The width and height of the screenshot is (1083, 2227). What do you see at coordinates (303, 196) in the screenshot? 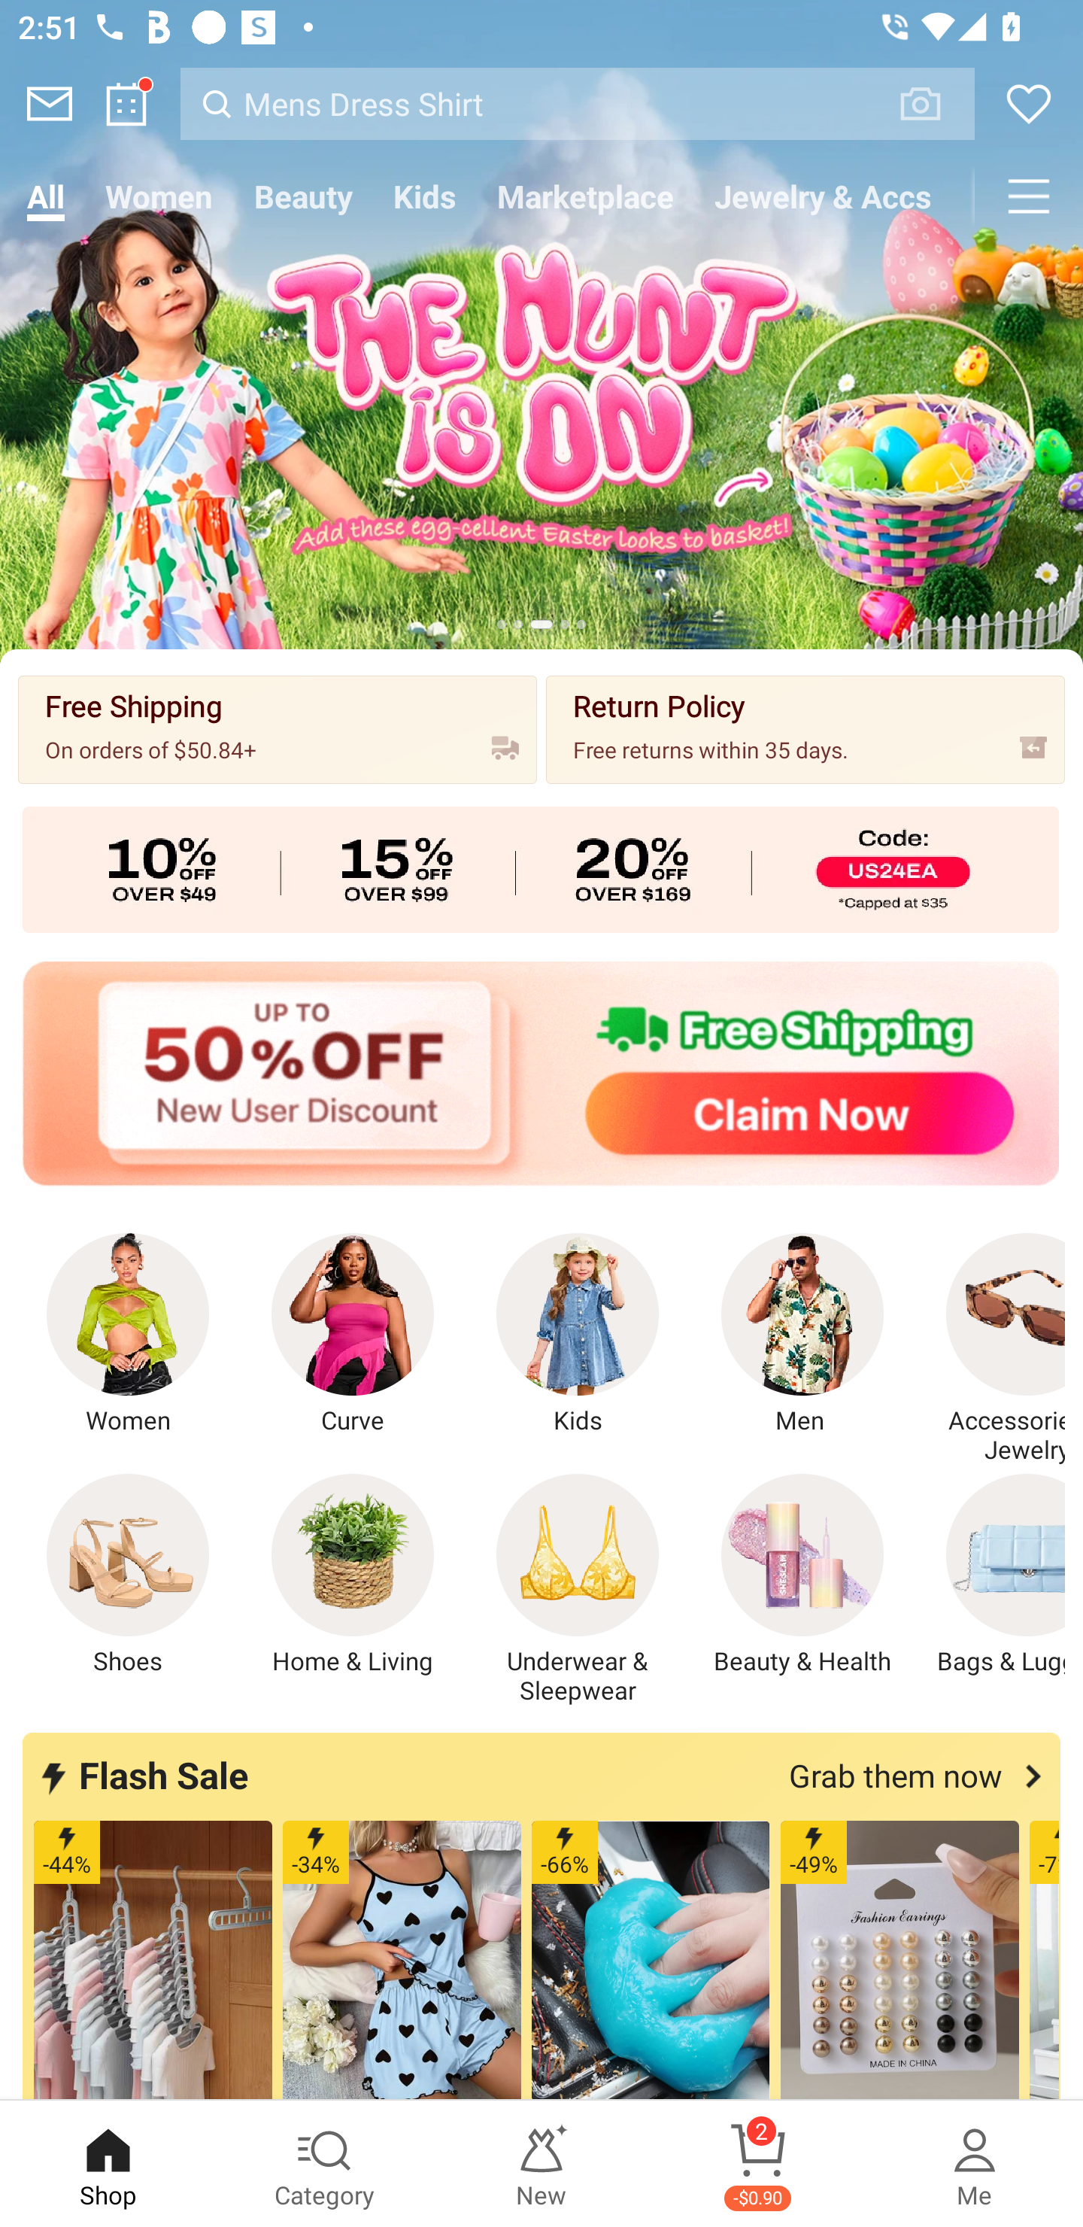
I see `Beauty` at bounding box center [303, 196].